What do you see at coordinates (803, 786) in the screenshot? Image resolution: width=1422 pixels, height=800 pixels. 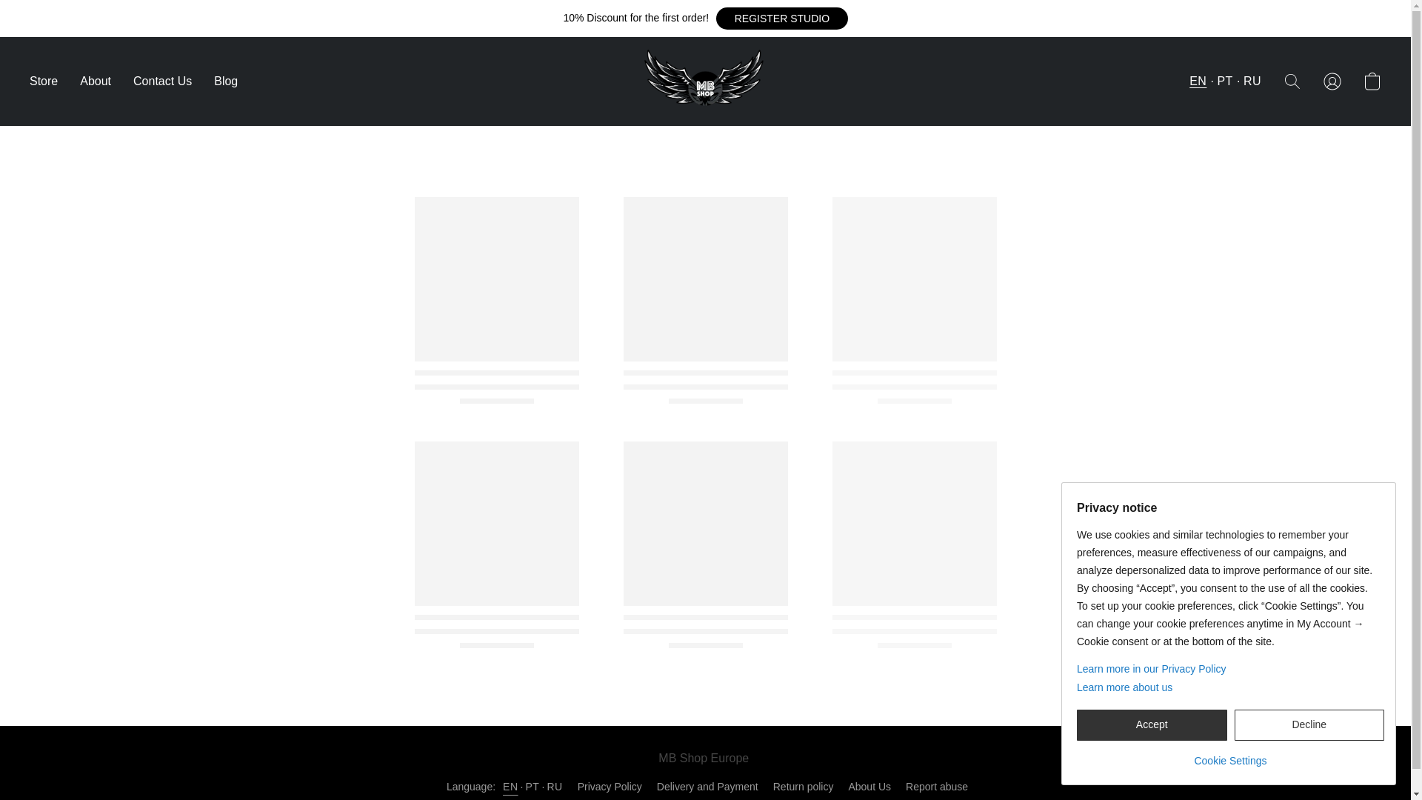 I see `Return policy` at bounding box center [803, 786].